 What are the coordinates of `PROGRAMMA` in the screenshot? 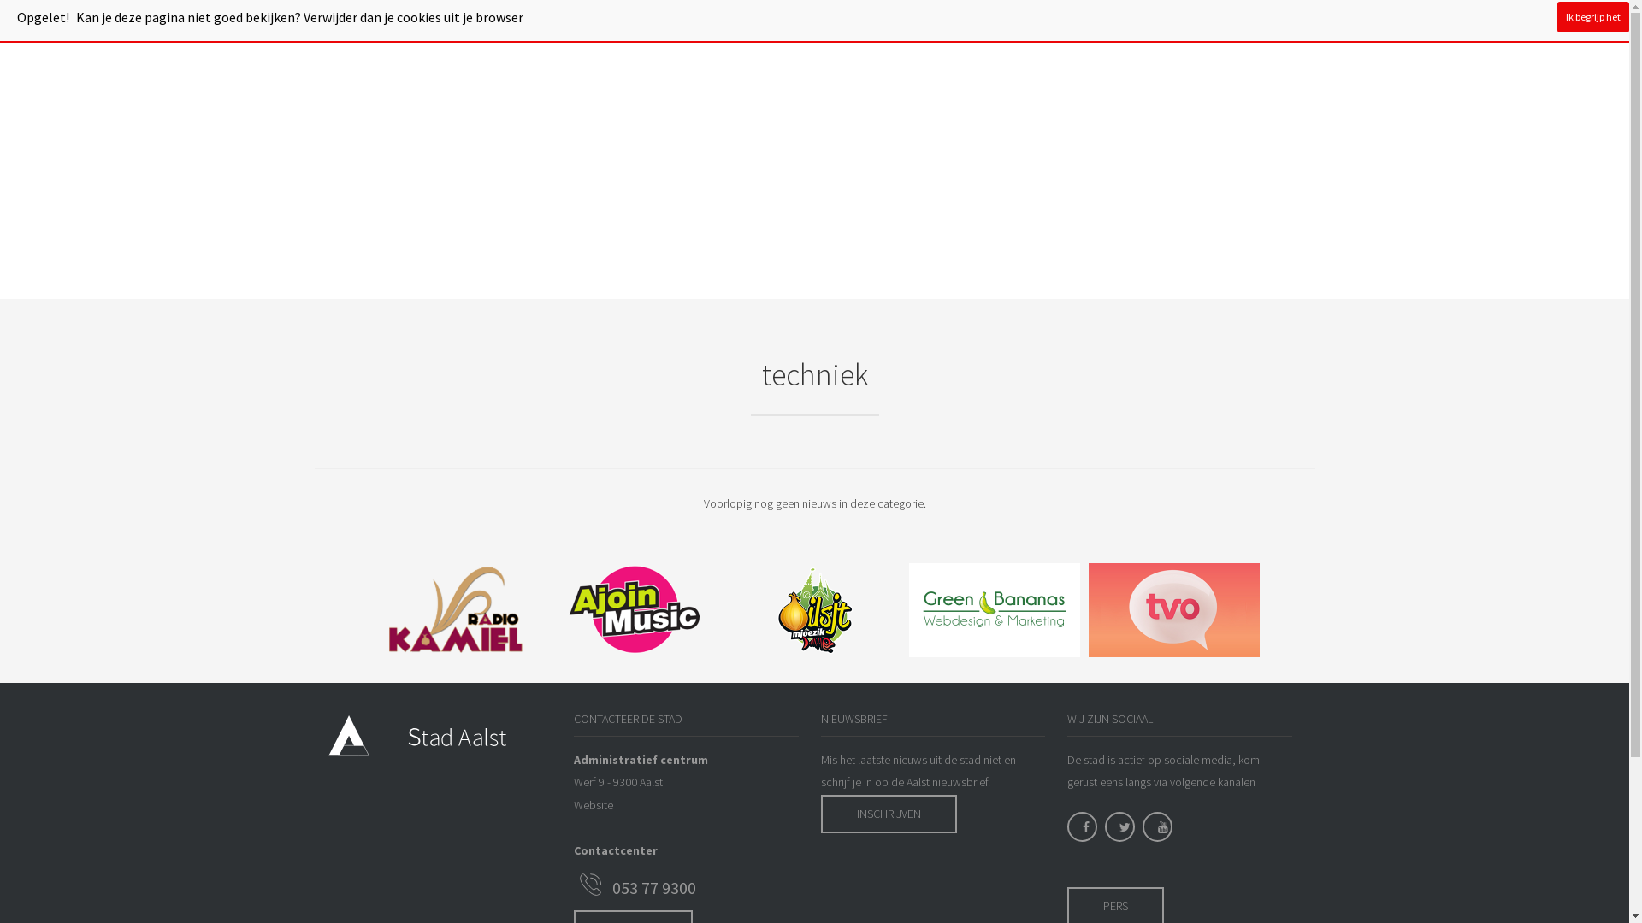 It's located at (522, 22).